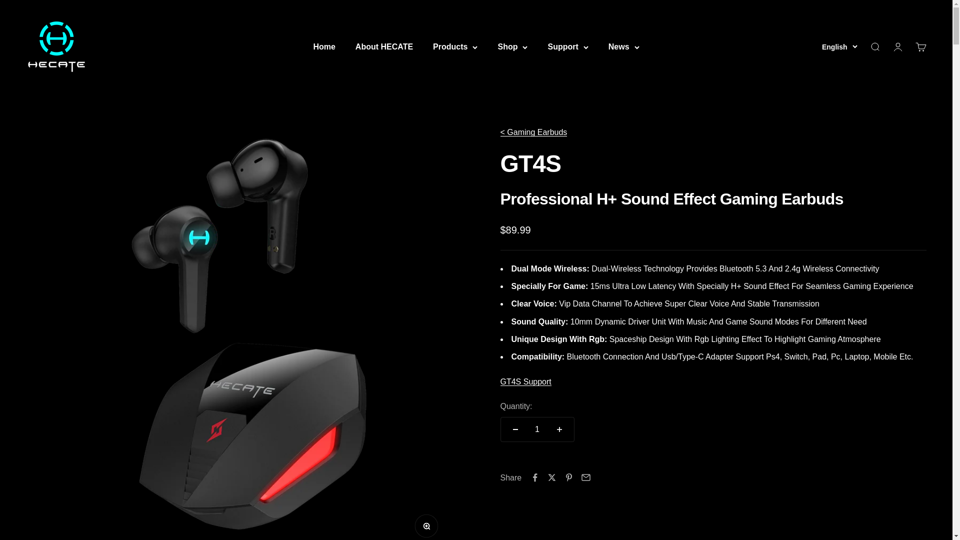 This screenshot has width=960, height=540. What do you see at coordinates (874, 47) in the screenshot?
I see `Open account page` at bounding box center [874, 47].